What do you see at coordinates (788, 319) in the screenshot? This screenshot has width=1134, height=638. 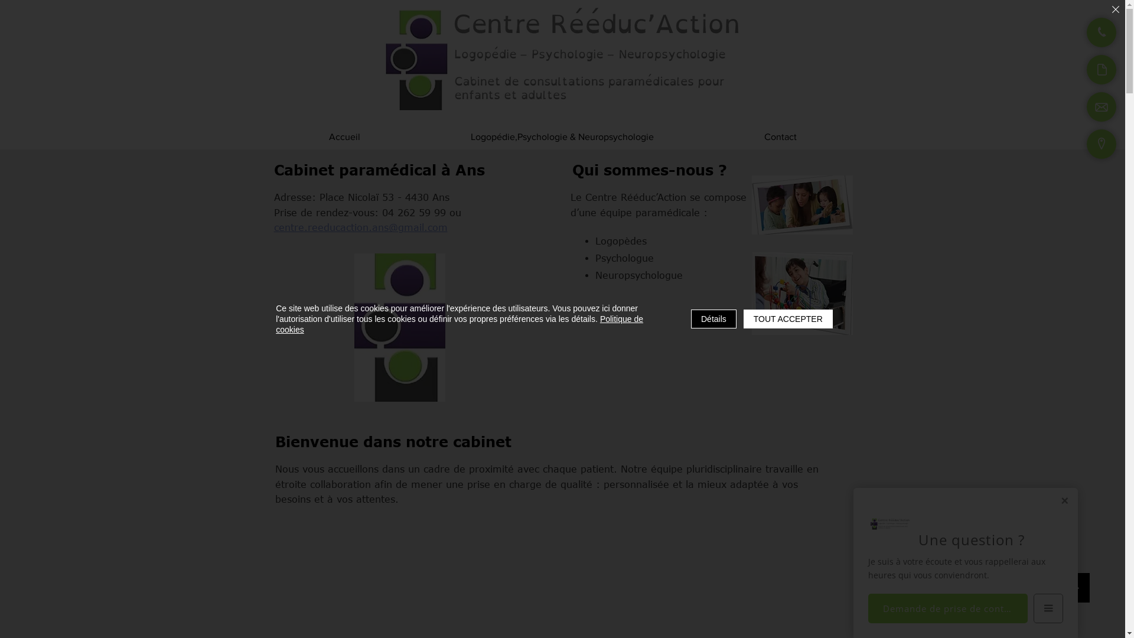 I see `TOUT ACCEPTER` at bounding box center [788, 319].